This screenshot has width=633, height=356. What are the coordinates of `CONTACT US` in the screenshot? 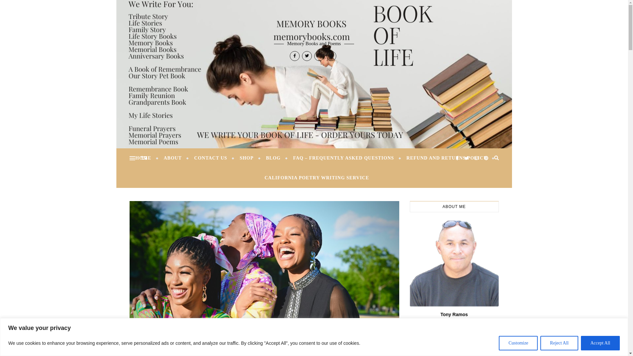 It's located at (211, 158).